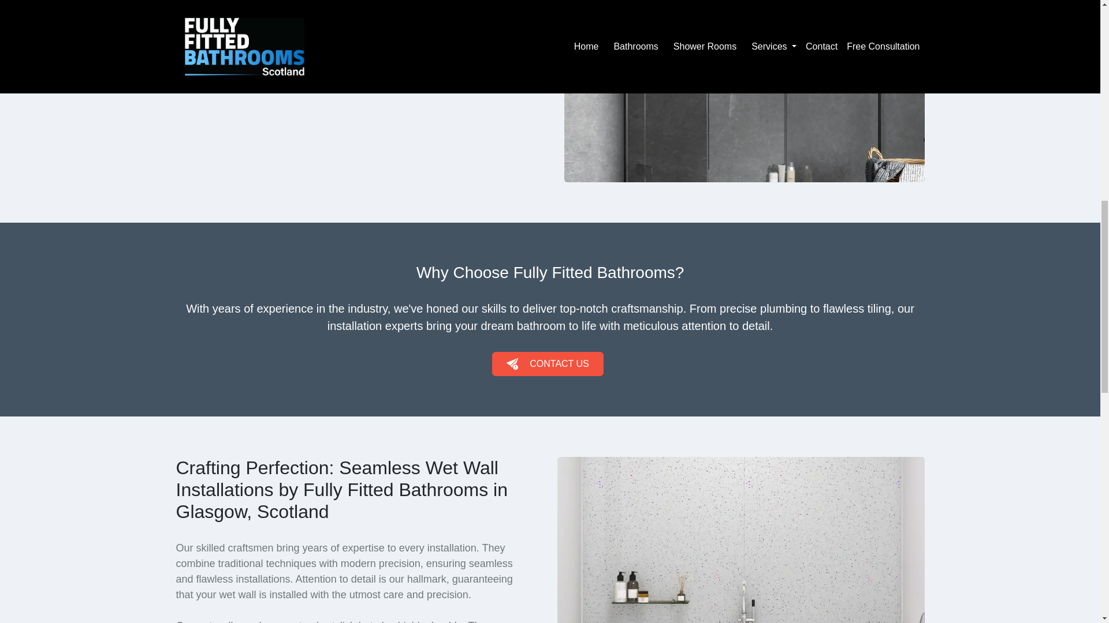 This screenshot has width=1109, height=623. What do you see at coordinates (548, 364) in the screenshot?
I see `CONTACT US` at bounding box center [548, 364].